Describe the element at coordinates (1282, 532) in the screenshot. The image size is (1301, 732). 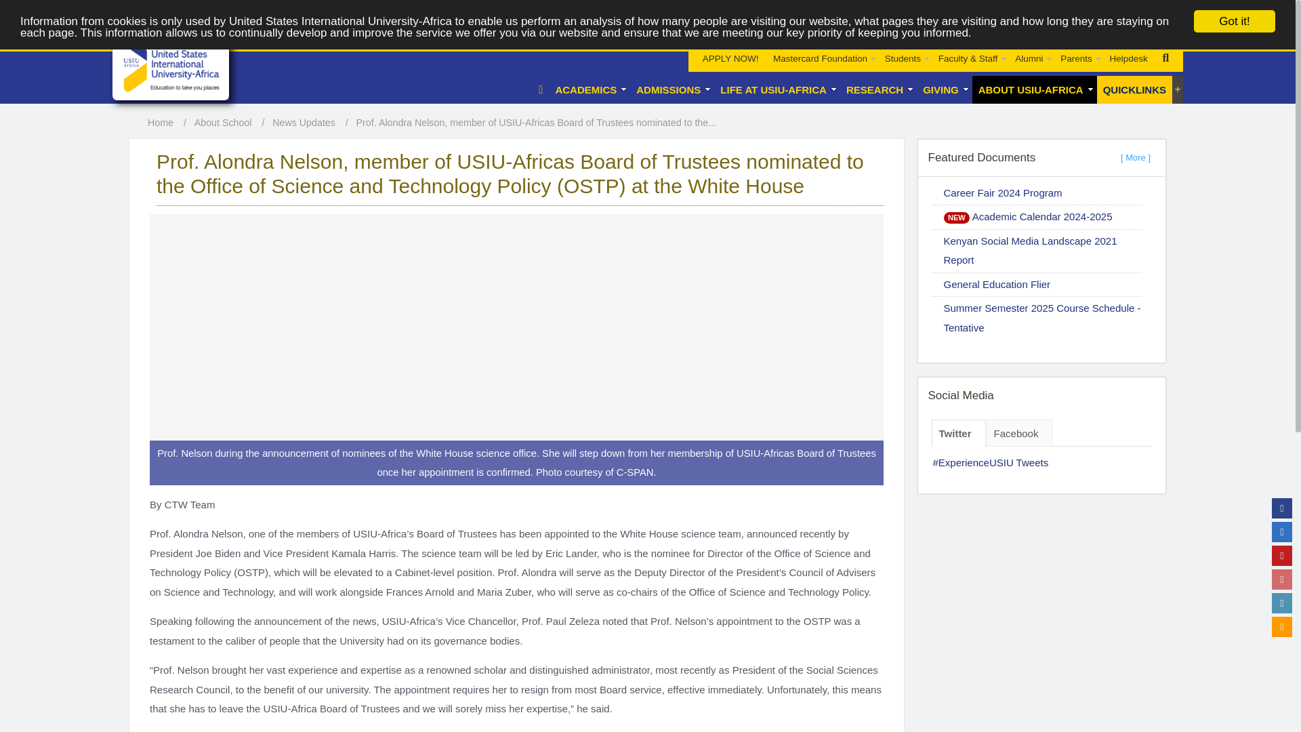
I see `X` at that location.